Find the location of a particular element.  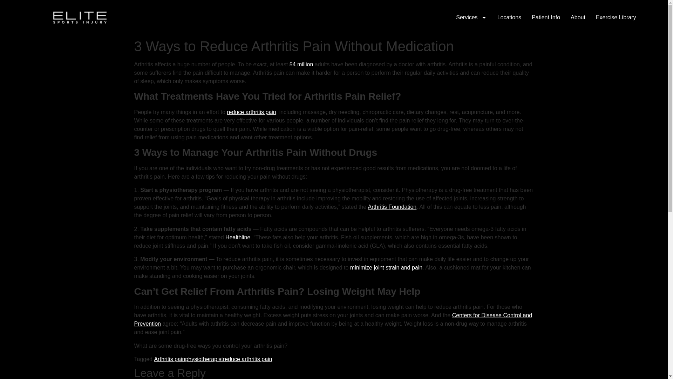

Arthritis pain is located at coordinates (170, 359).